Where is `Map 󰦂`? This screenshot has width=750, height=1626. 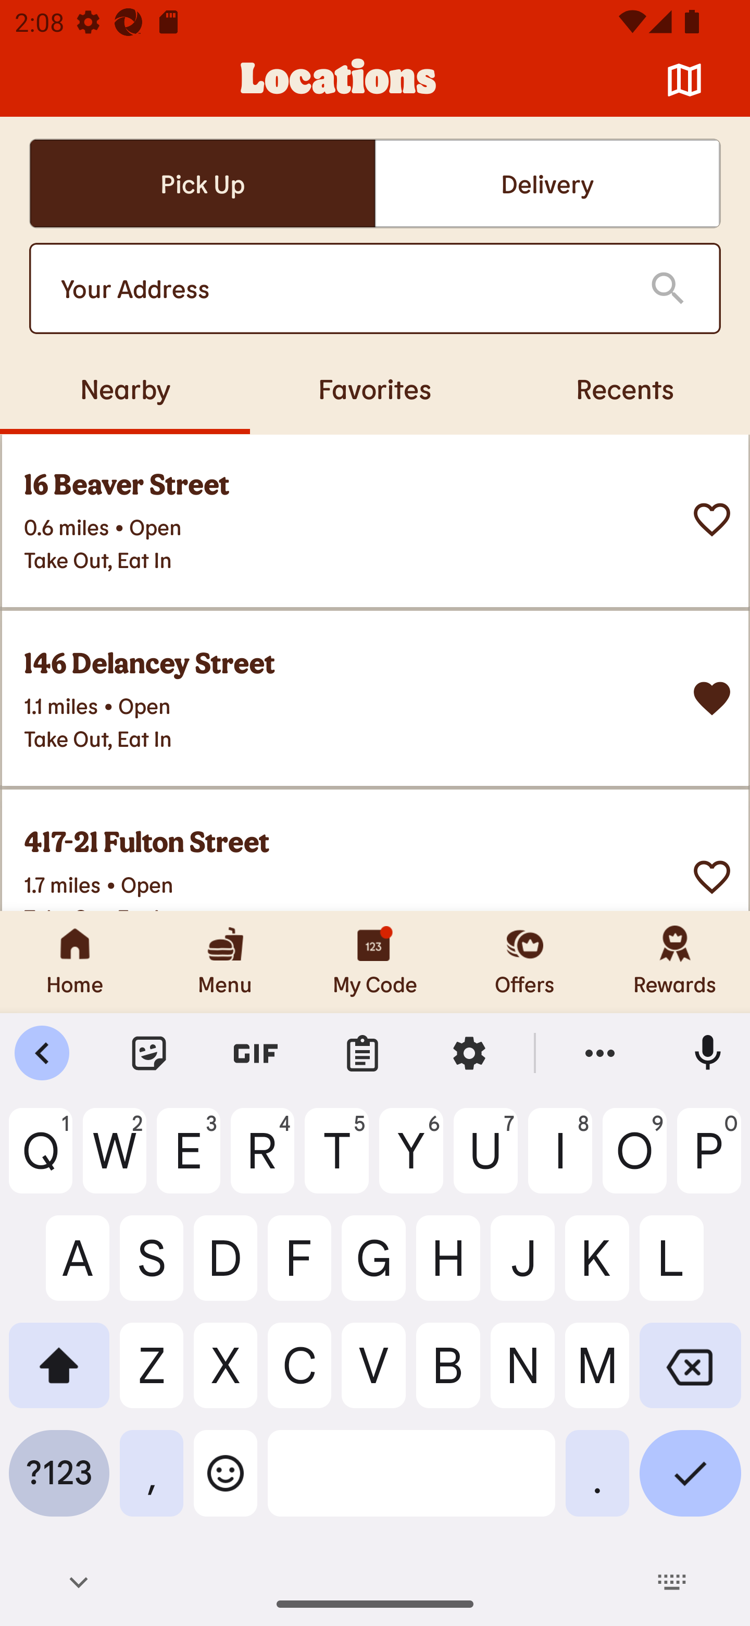
Map 󰦂 is located at coordinates (684, 80).